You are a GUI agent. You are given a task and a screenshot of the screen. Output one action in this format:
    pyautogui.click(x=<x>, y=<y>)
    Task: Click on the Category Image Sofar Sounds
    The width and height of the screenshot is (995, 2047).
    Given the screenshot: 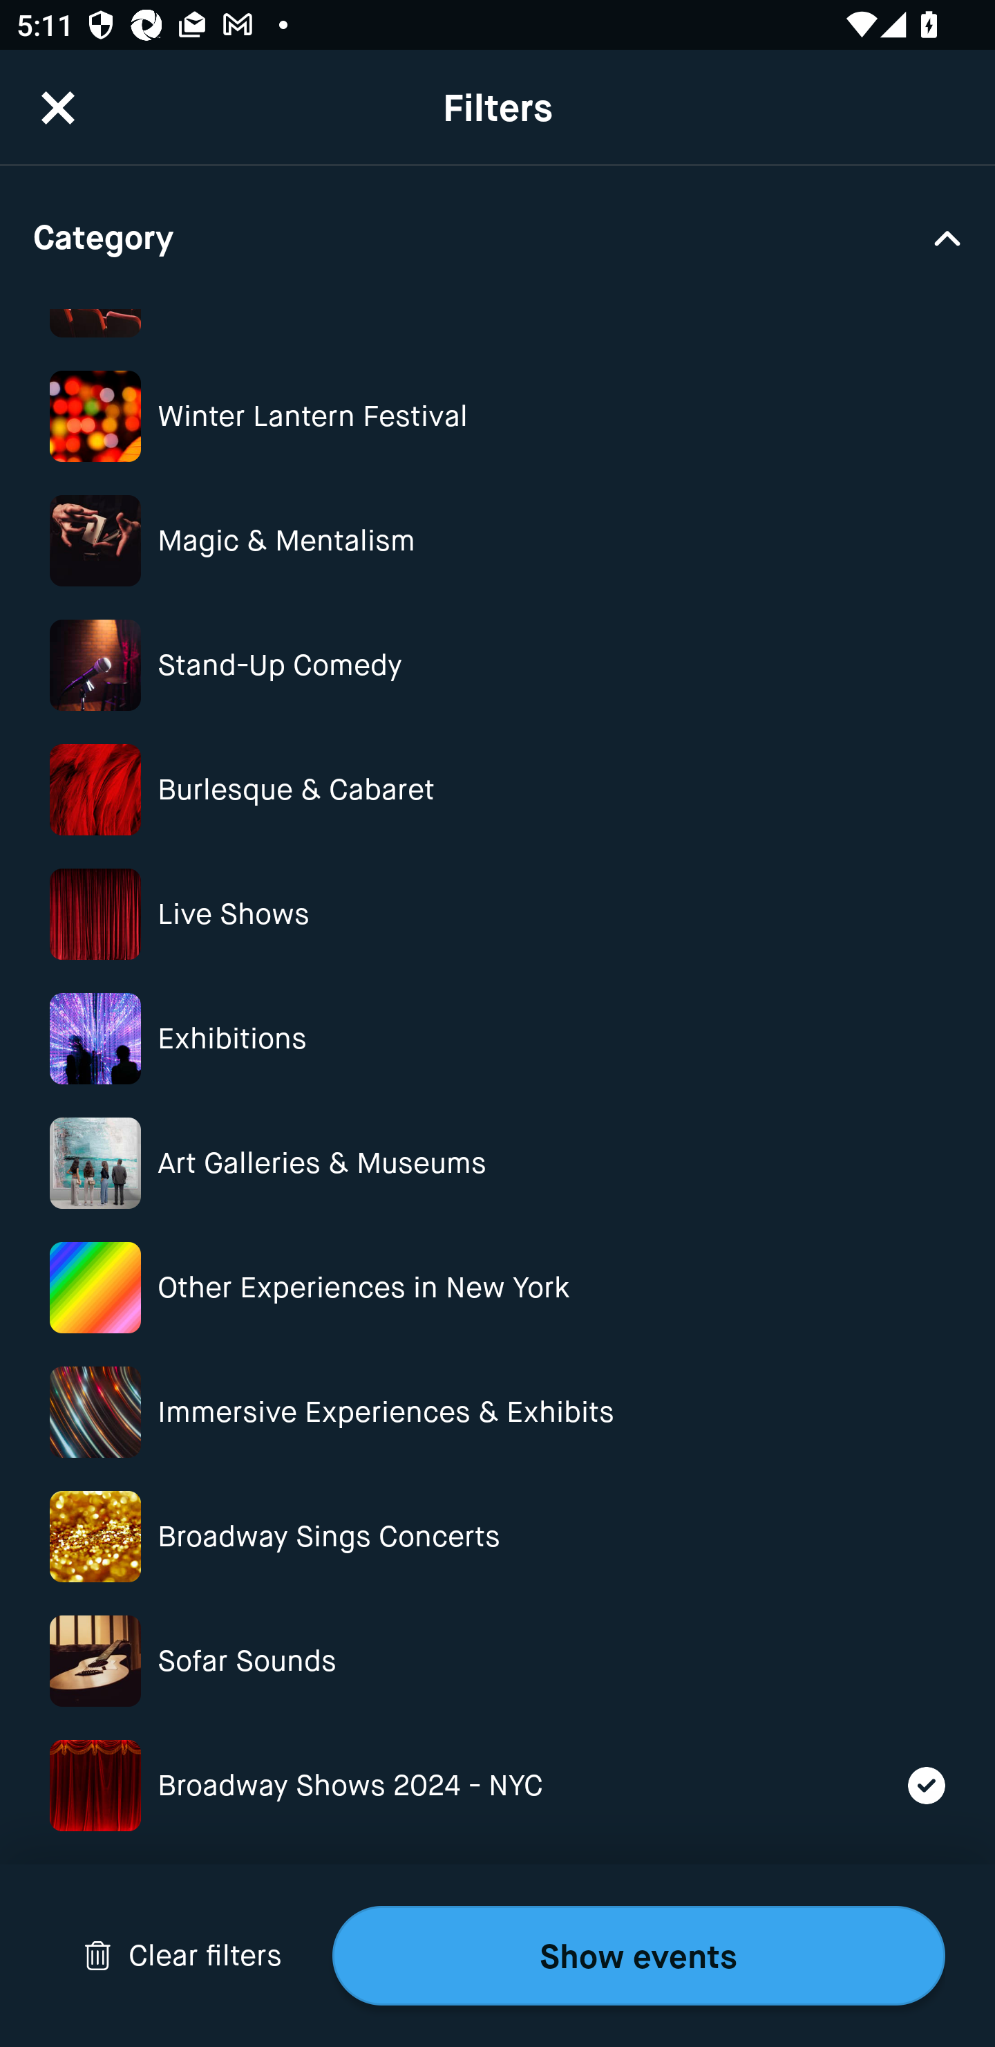 What is the action you would take?
    pyautogui.click(x=497, y=1661)
    